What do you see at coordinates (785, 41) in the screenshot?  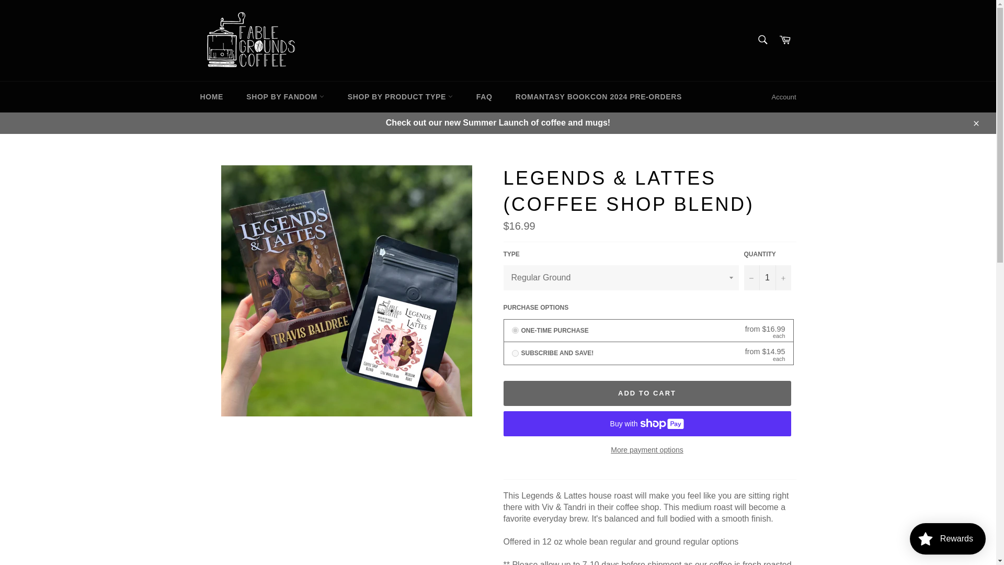 I see `Cart` at bounding box center [785, 41].